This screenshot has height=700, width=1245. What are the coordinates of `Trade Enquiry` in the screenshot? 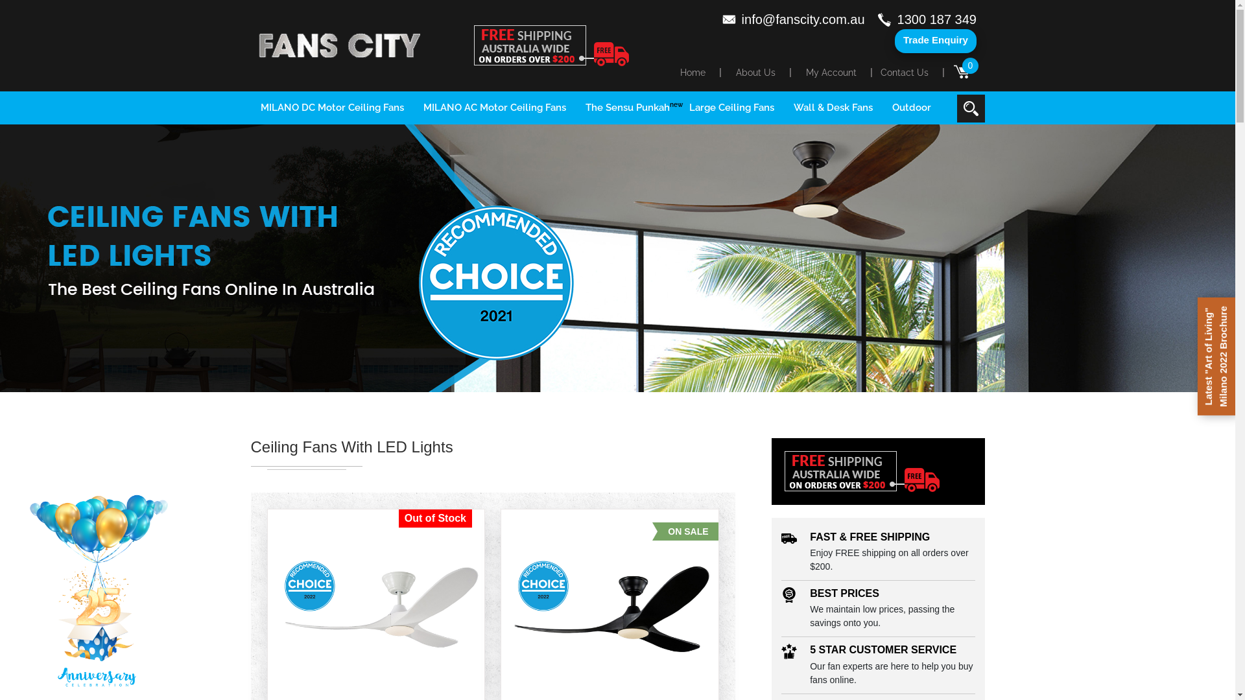 It's located at (936, 41).